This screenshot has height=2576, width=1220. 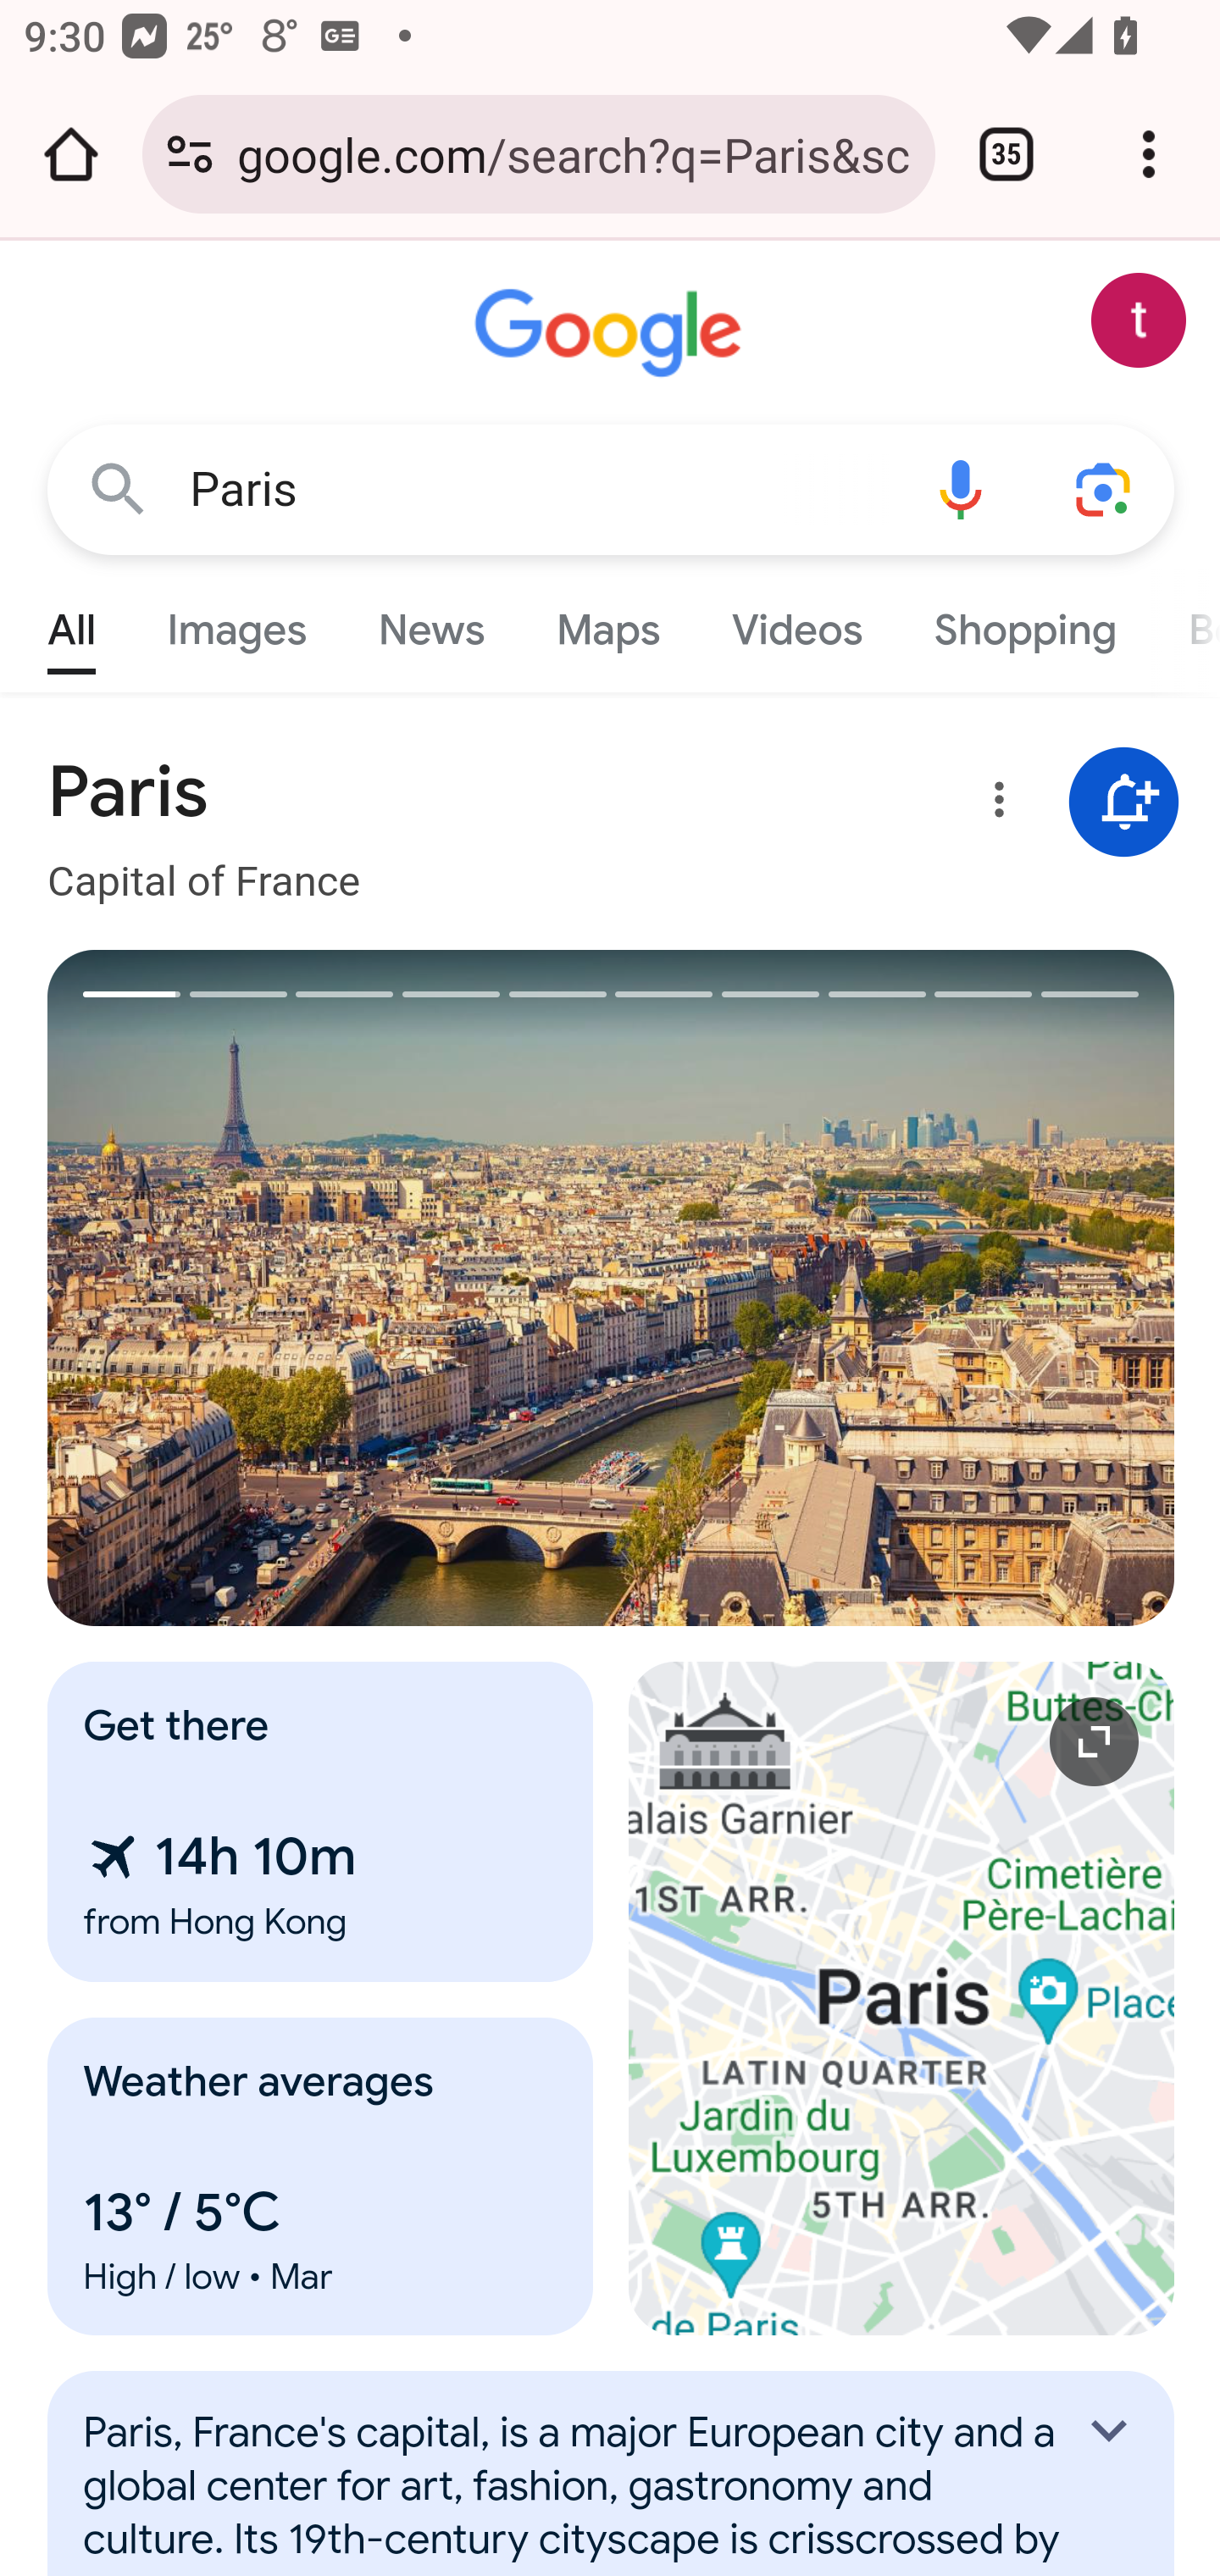 I want to click on Connection is secure, so click(x=190, y=154).